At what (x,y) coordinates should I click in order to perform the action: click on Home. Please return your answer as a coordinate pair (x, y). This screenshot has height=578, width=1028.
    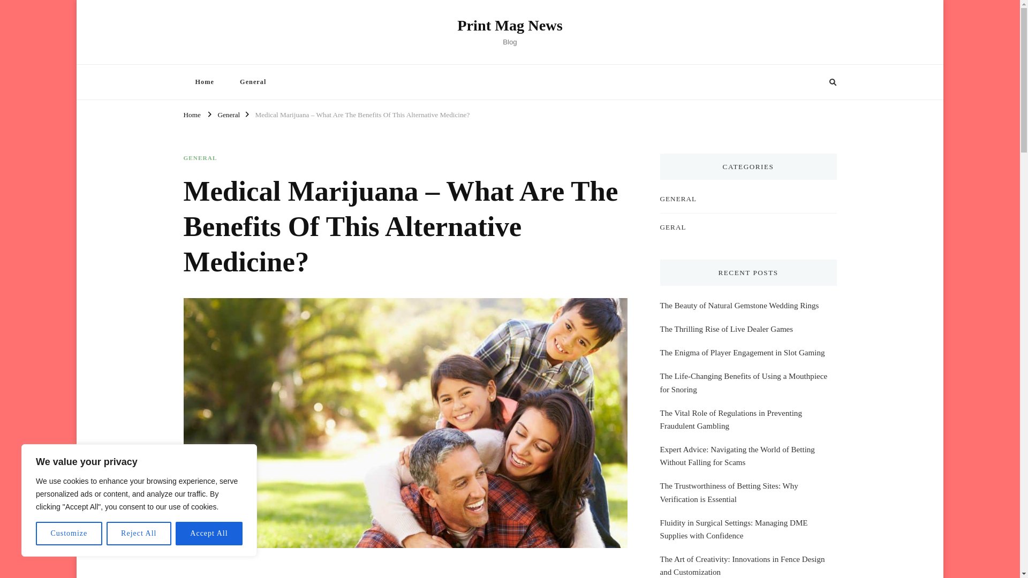
    Looking at the image, I should click on (203, 81).